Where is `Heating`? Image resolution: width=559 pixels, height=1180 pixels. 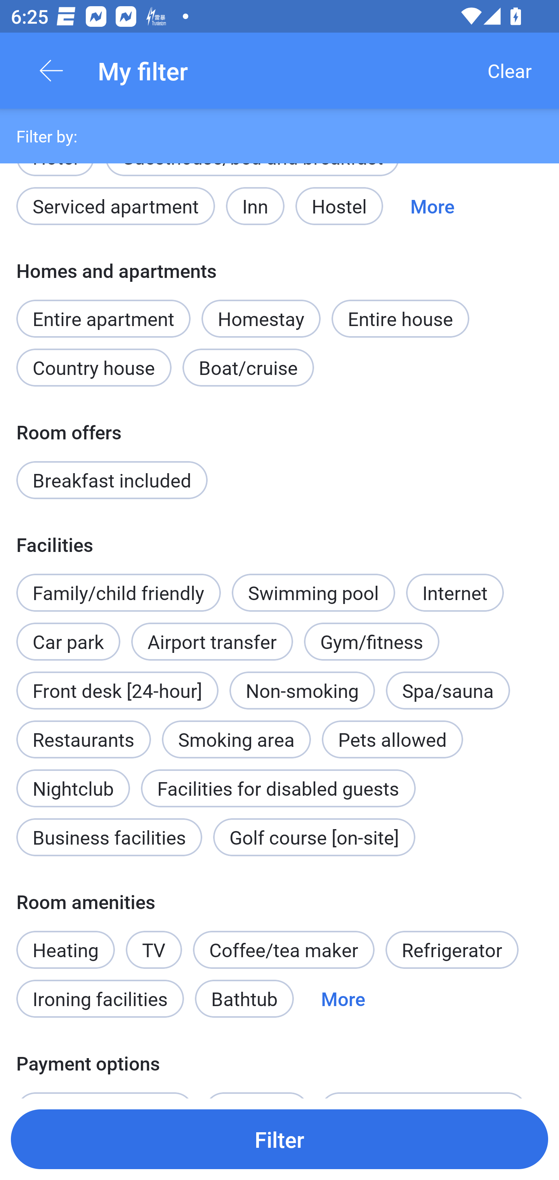 Heating is located at coordinates (65, 942).